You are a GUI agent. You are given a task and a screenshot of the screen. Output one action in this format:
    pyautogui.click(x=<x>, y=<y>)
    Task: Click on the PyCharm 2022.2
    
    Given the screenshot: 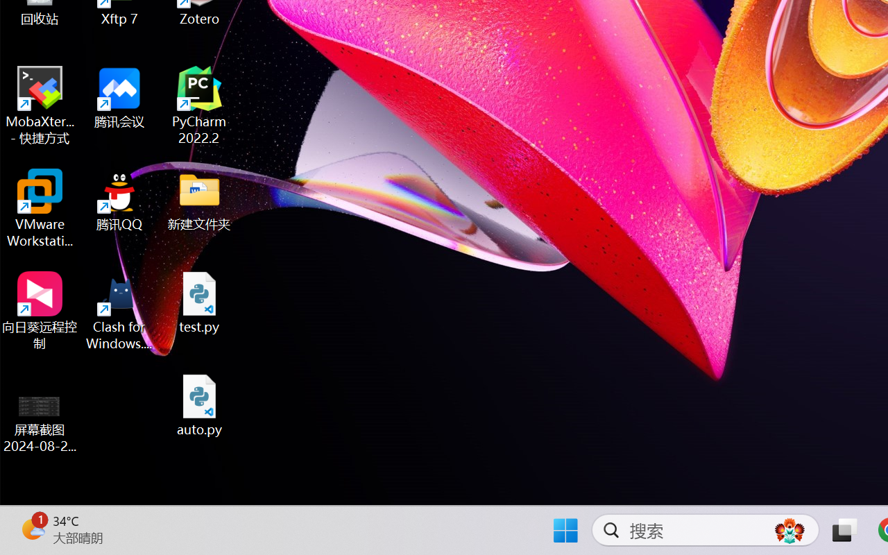 What is the action you would take?
    pyautogui.click(x=200, y=105)
    